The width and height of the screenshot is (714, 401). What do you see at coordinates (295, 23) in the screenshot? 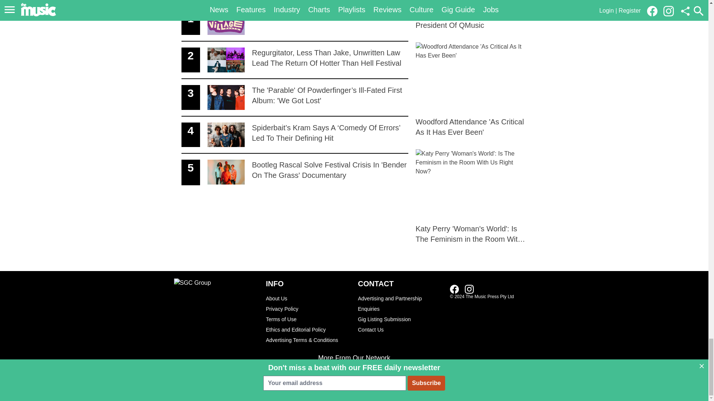
I see `Link to our Instagram` at bounding box center [295, 23].